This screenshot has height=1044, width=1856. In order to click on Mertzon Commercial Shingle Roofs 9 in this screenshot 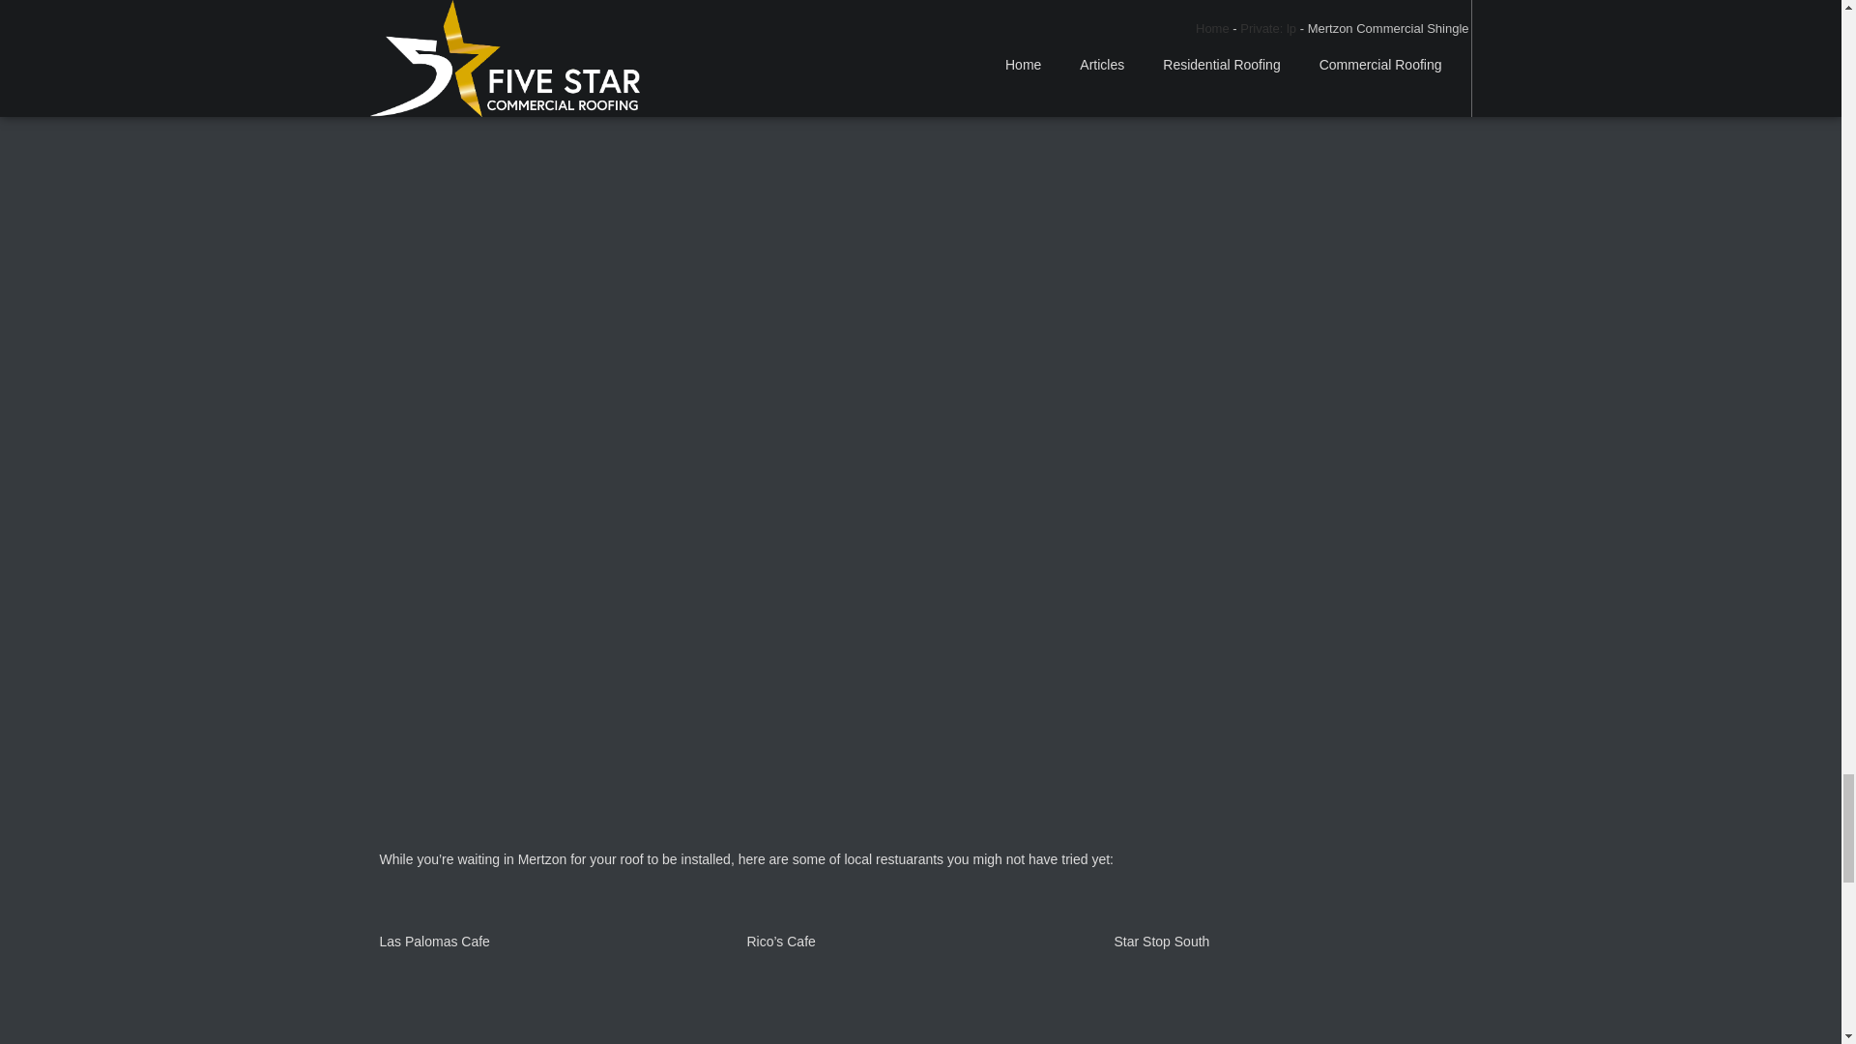, I will do `click(553, 1000)`.